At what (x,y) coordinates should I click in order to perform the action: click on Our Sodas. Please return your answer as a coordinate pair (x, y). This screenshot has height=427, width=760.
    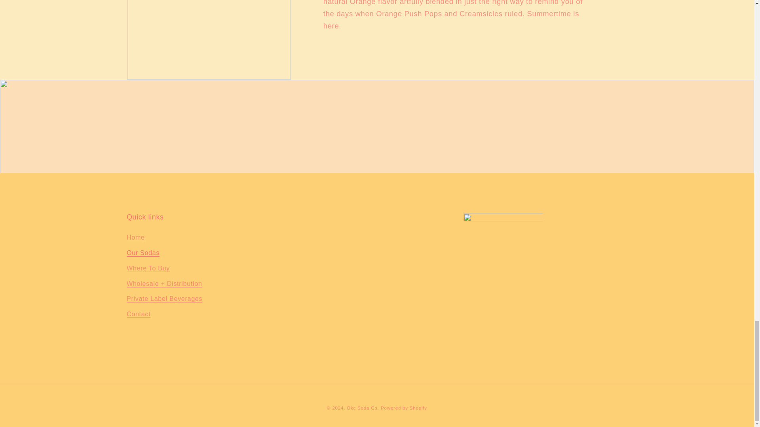
    Looking at the image, I should click on (143, 252).